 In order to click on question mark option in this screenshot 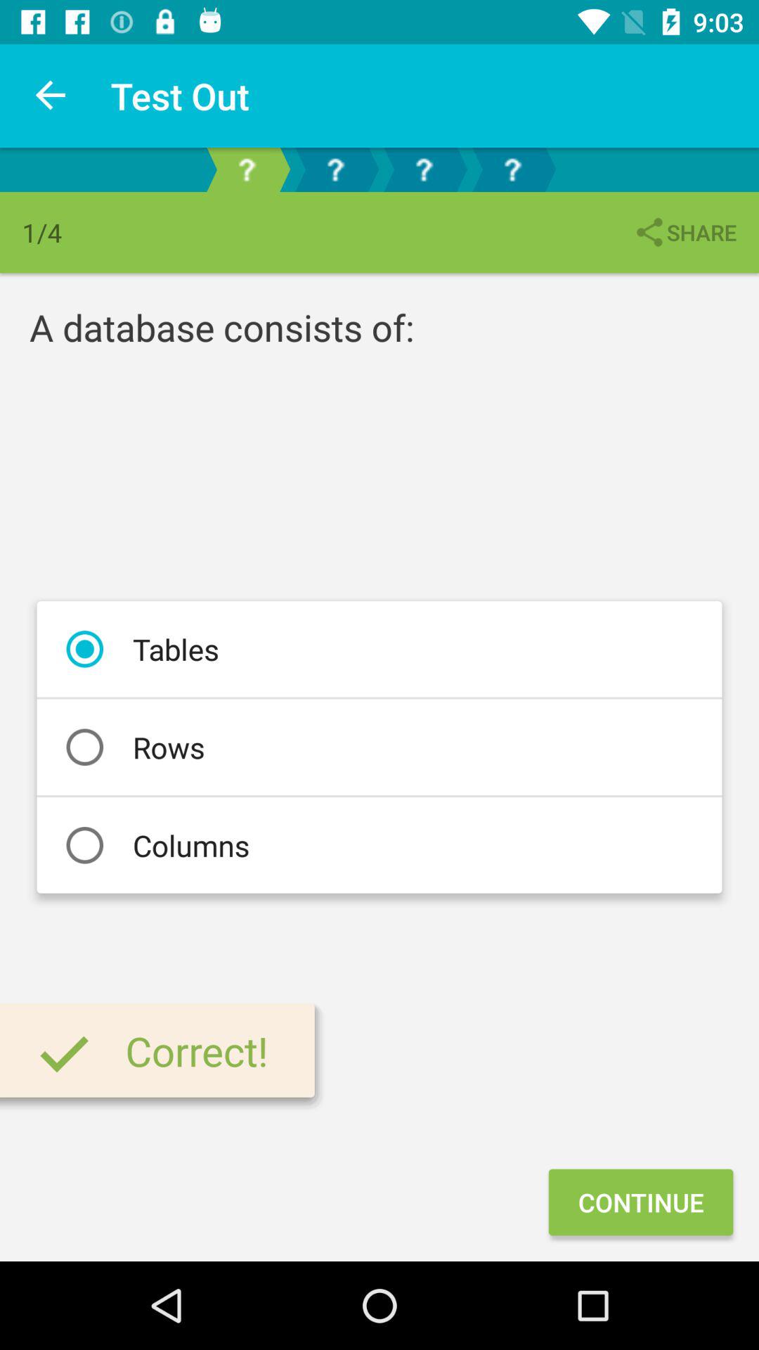, I will do `click(335, 170)`.